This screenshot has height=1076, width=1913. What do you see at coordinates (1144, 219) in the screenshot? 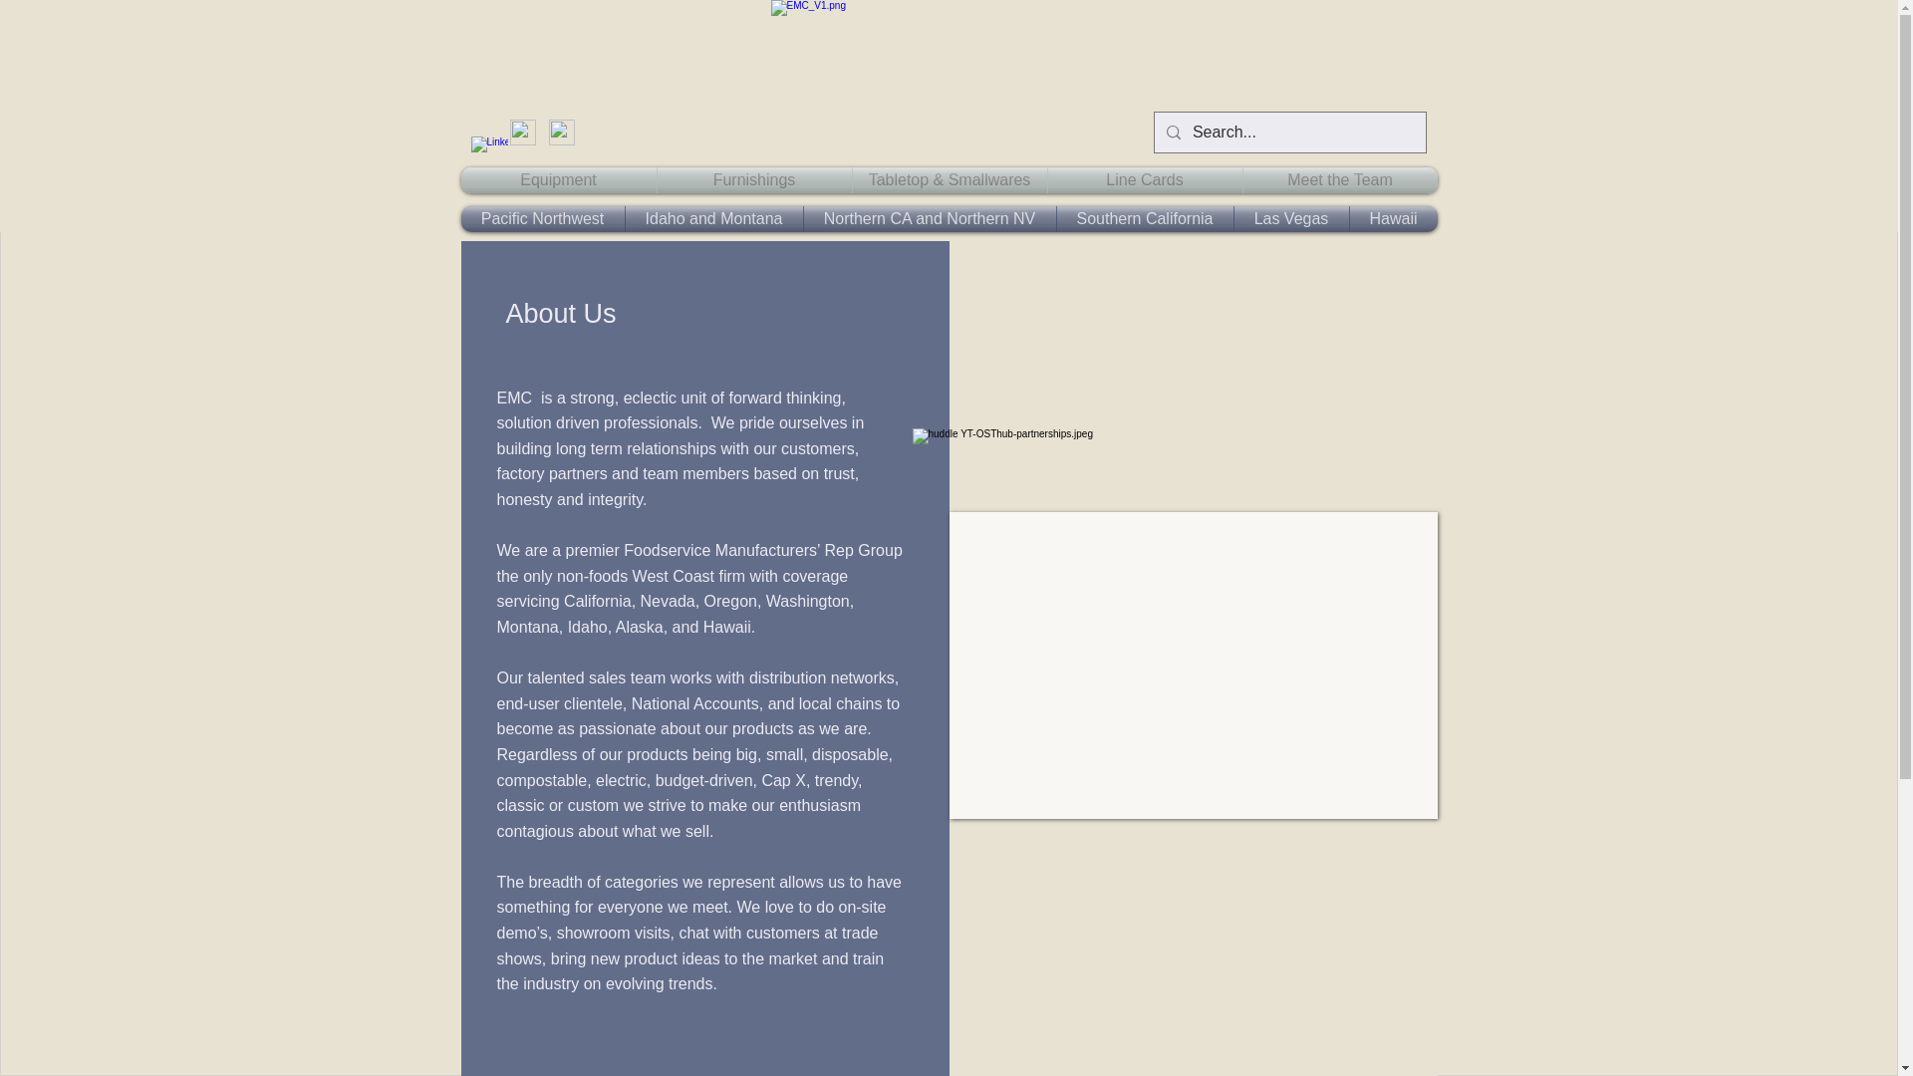
I see `Southern California` at bounding box center [1144, 219].